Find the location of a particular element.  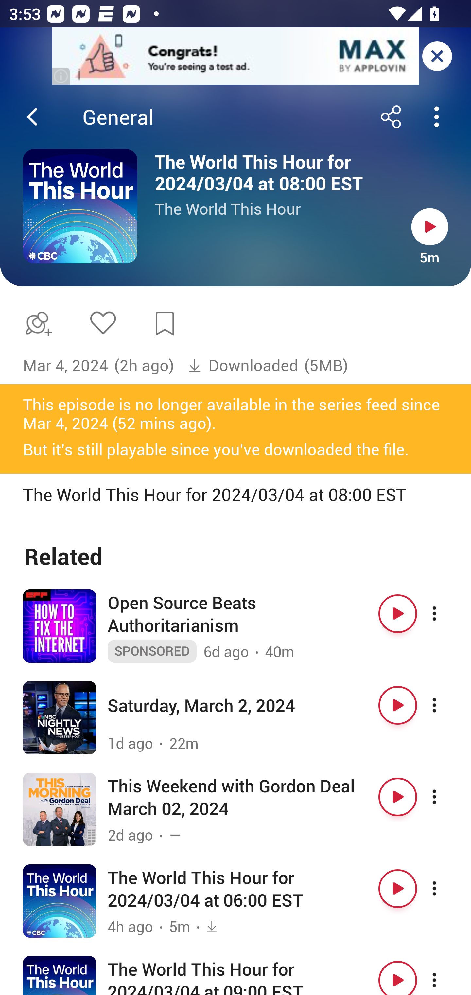

More options is located at coordinates (445, 888).